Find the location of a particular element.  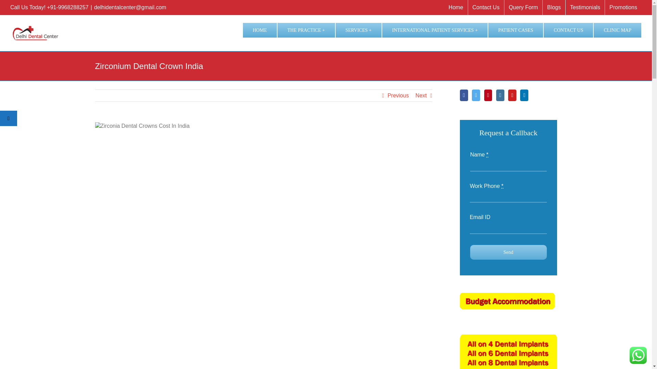

Testimonials is located at coordinates (585, 8).